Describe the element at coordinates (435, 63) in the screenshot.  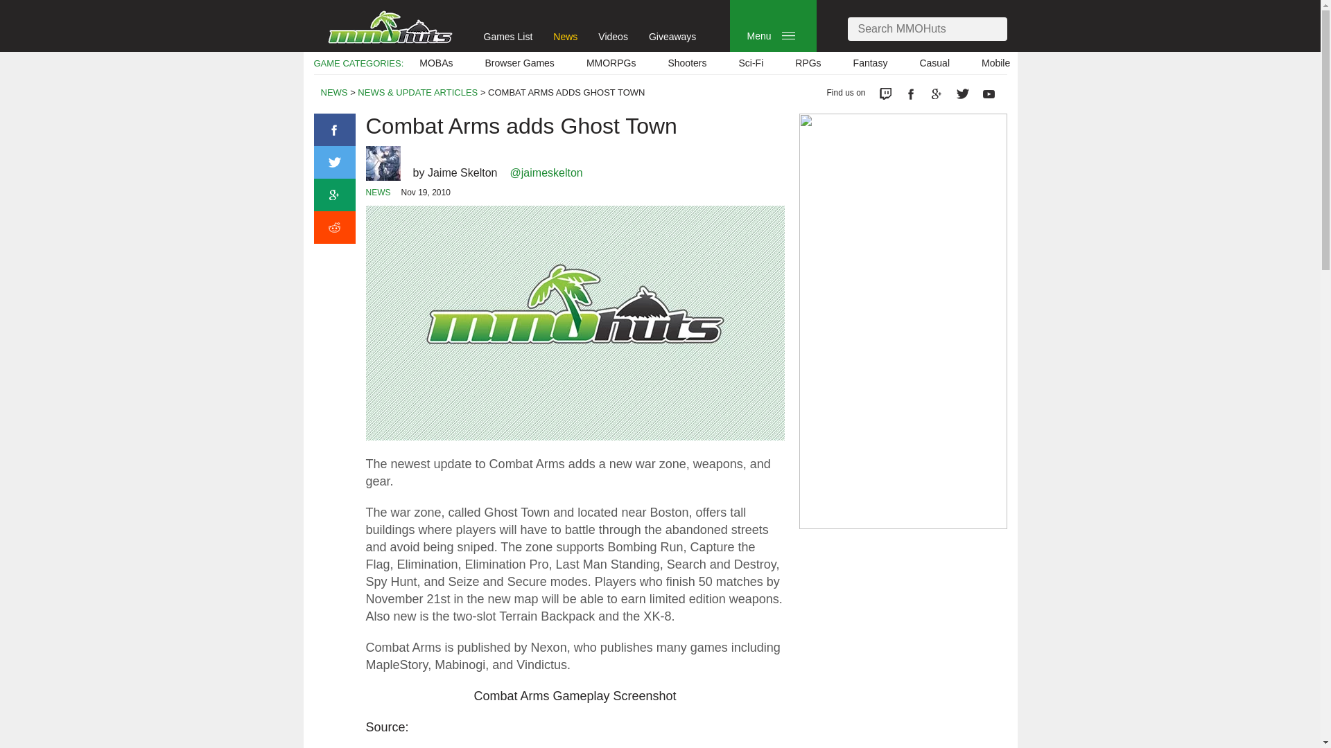
I see `MOBAs` at that location.